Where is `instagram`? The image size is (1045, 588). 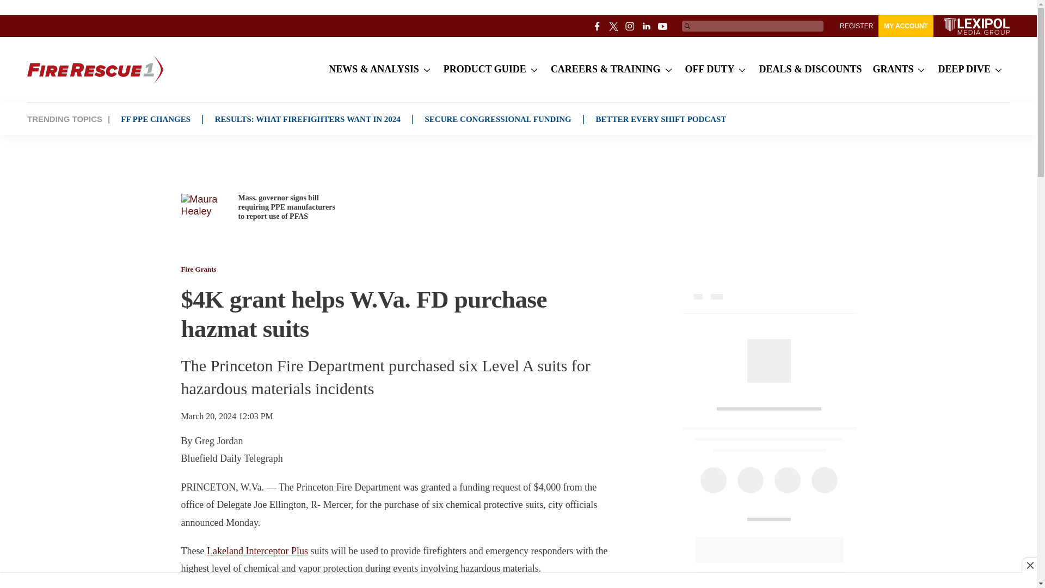 instagram is located at coordinates (630, 26).